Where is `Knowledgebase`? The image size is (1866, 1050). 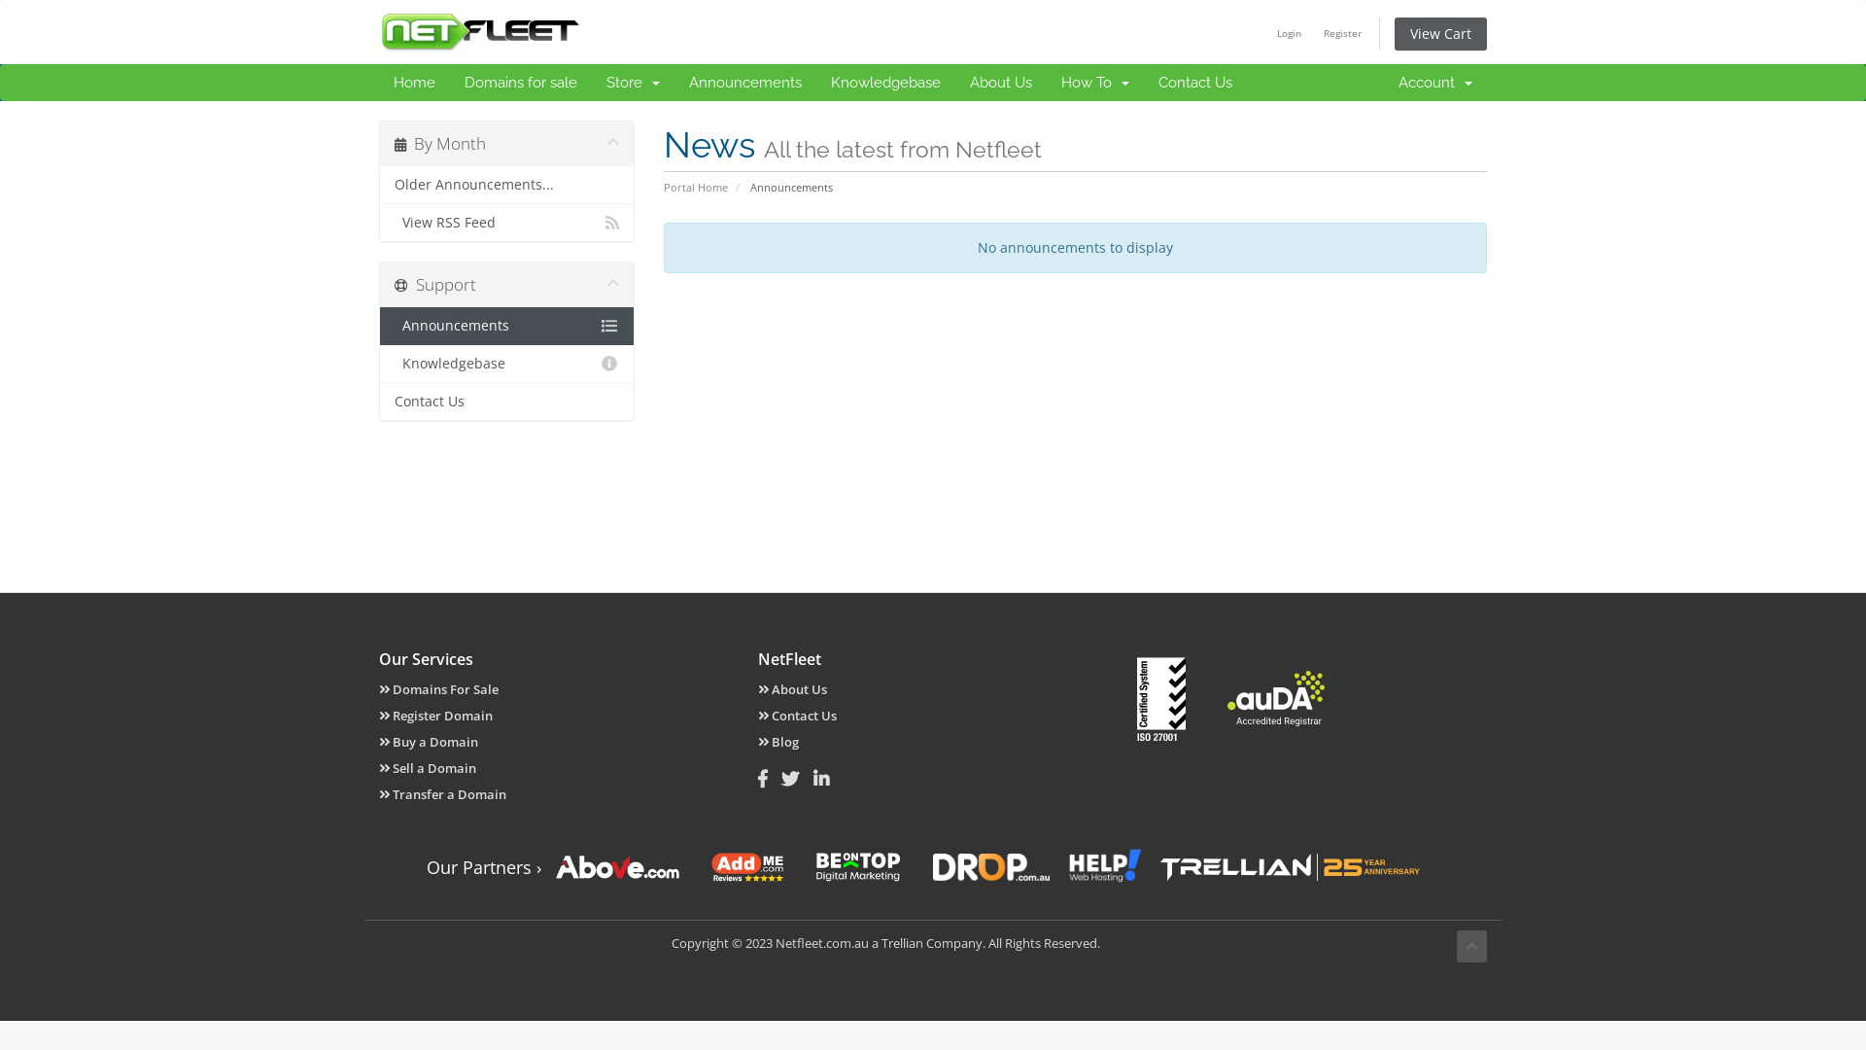
Knowledgebase is located at coordinates (886, 83).